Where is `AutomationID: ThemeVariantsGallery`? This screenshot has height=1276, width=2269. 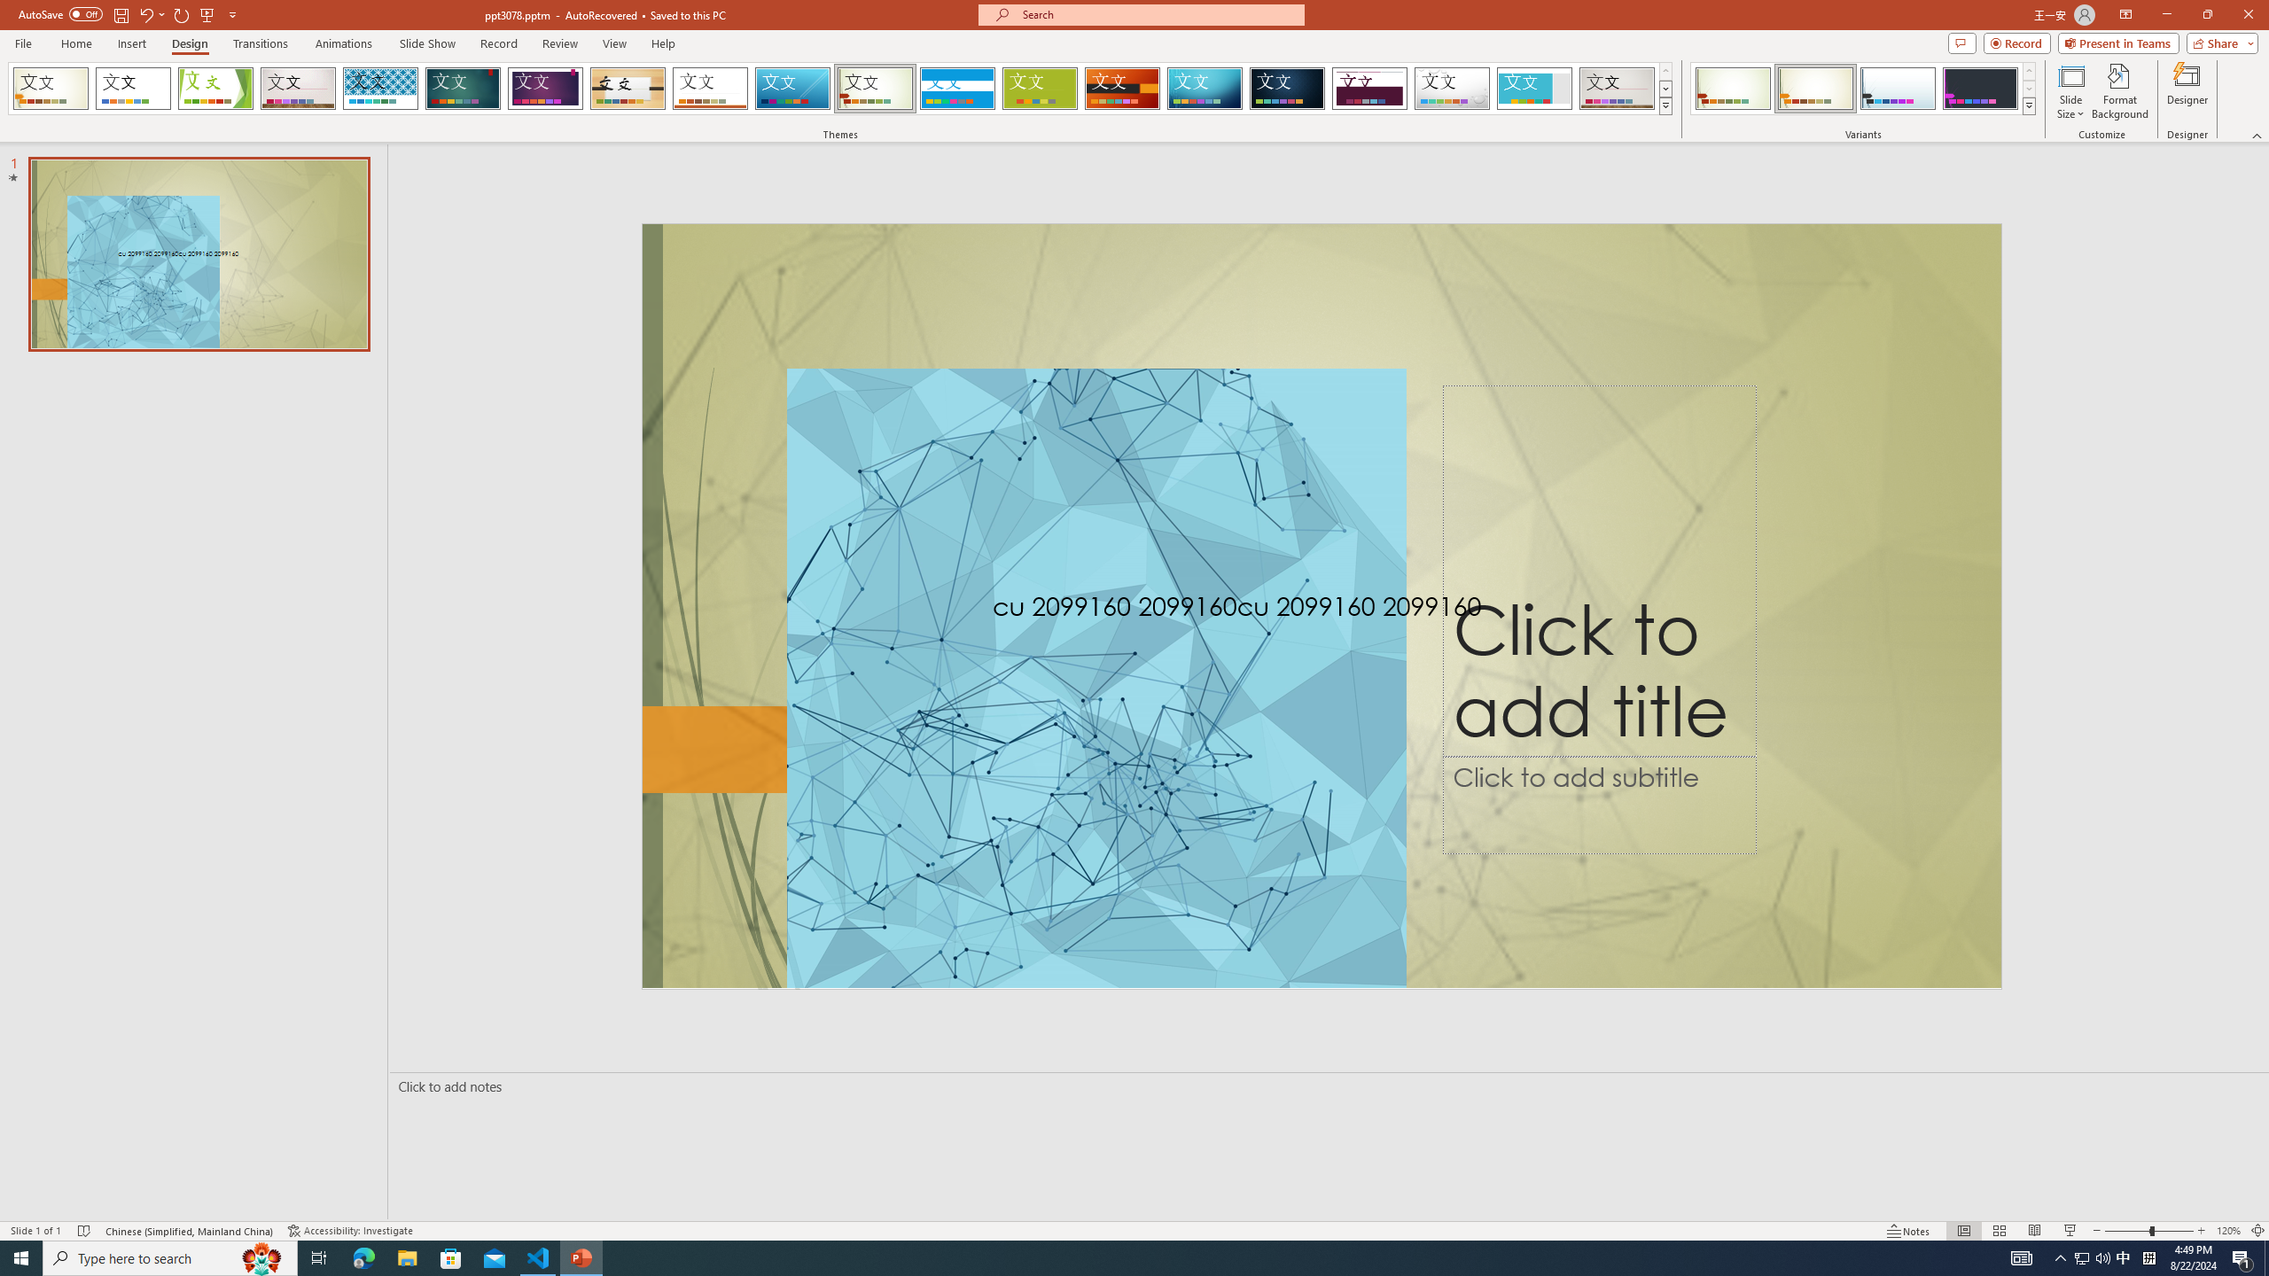
AutomationID: ThemeVariantsGallery is located at coordinates (1863, 89).